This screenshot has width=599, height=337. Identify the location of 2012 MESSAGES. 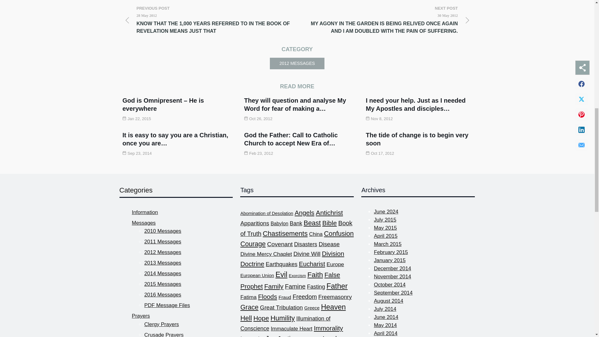
(297, 63).